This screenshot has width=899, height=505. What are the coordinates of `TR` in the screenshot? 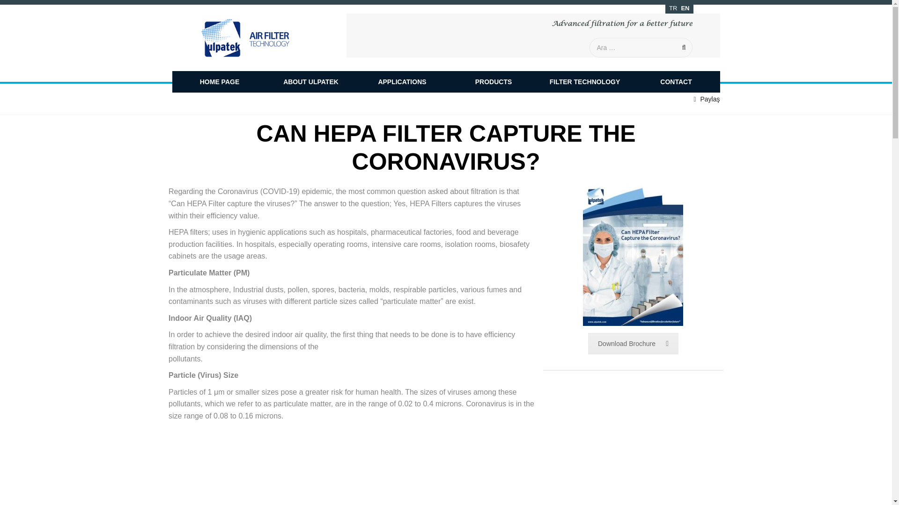 It's located at (672, 7).